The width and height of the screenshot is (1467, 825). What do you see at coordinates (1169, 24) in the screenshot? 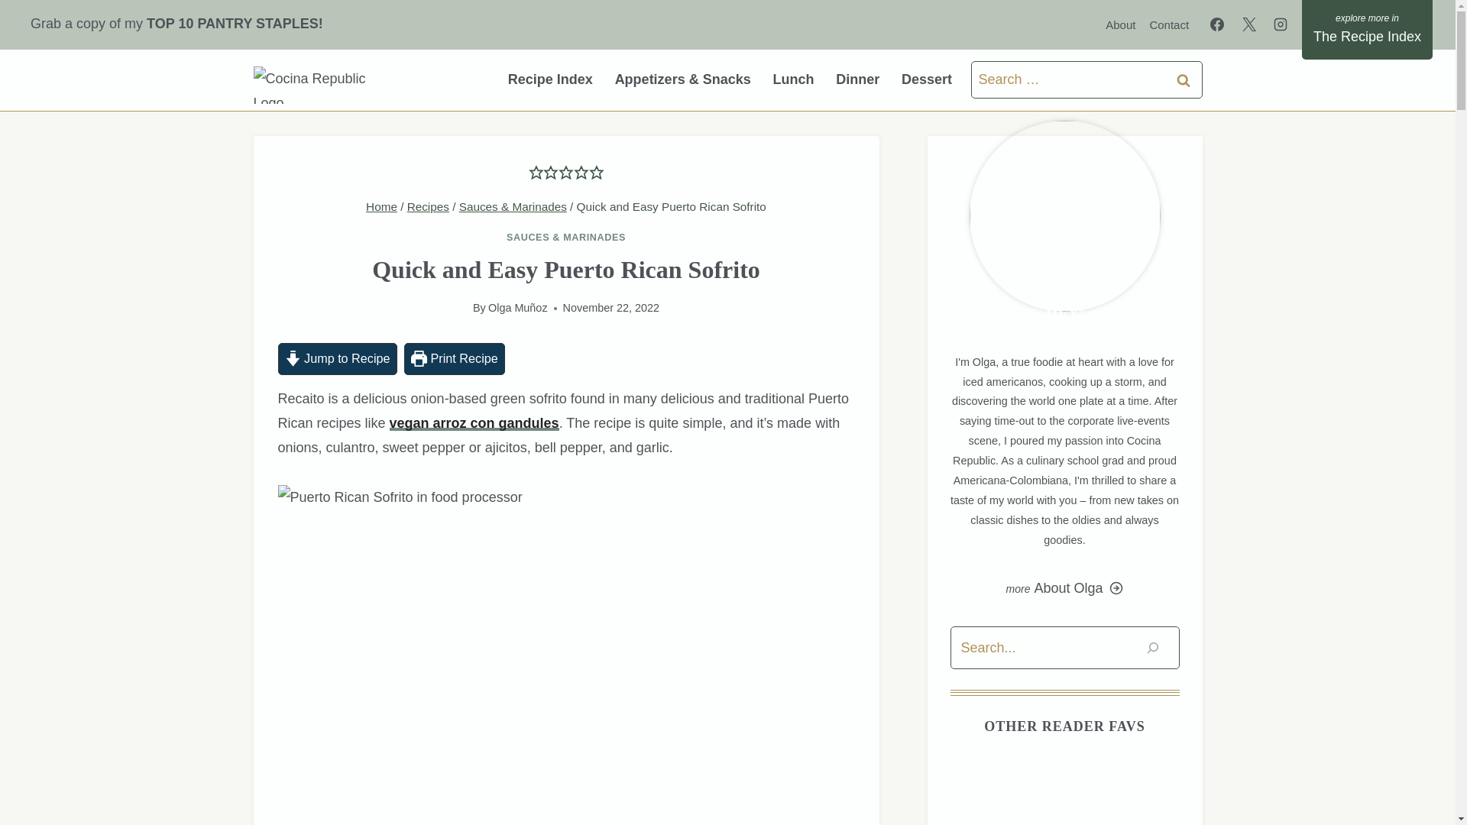
I see `Contact` at bounding box center [1169, 24].